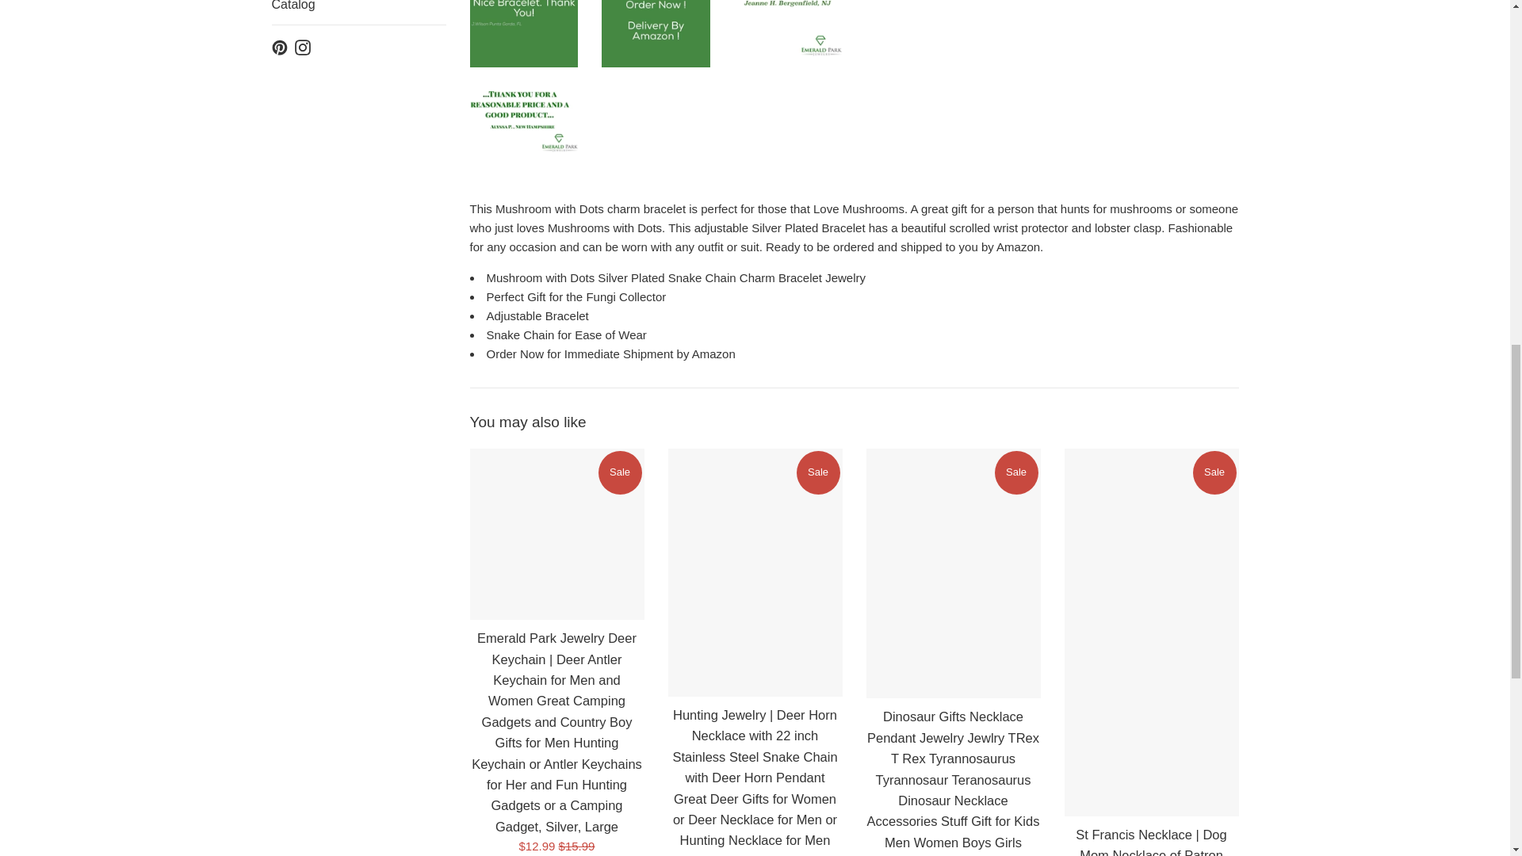 The width and height of the screenshot is (1522, 856). I want to click on Dave The Bunny on Pinterest, so click(279, 268).